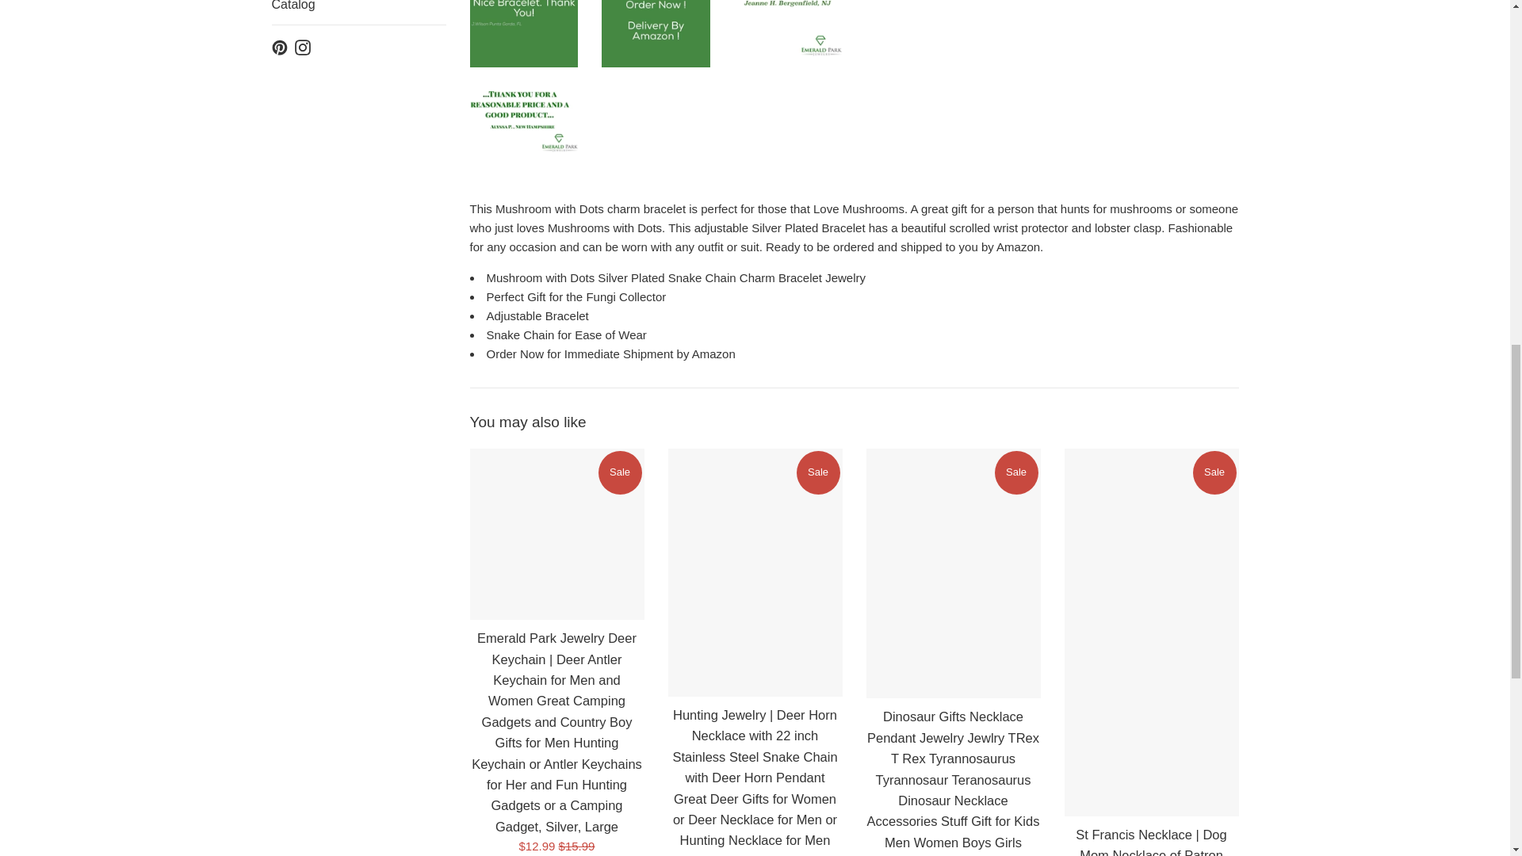 The width and height of the screenshot is (1522, 856). I want to click on Dave The Bunny on Pinterest, so click(279, 268).